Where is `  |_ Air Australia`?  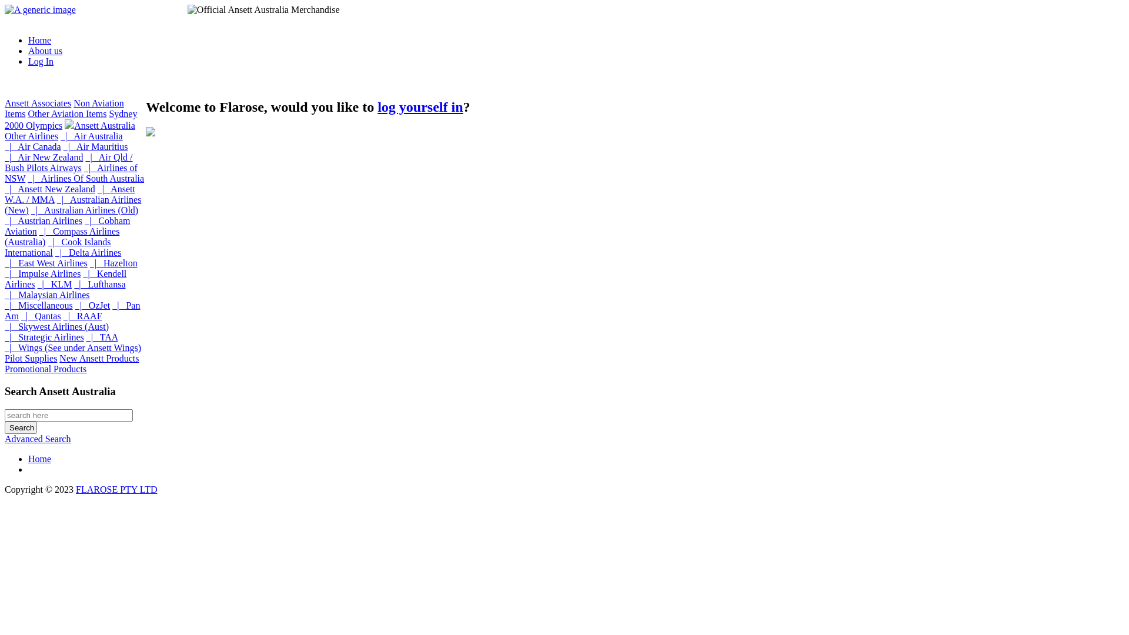   |_ Air Australia is located at coordinates (92, 136).